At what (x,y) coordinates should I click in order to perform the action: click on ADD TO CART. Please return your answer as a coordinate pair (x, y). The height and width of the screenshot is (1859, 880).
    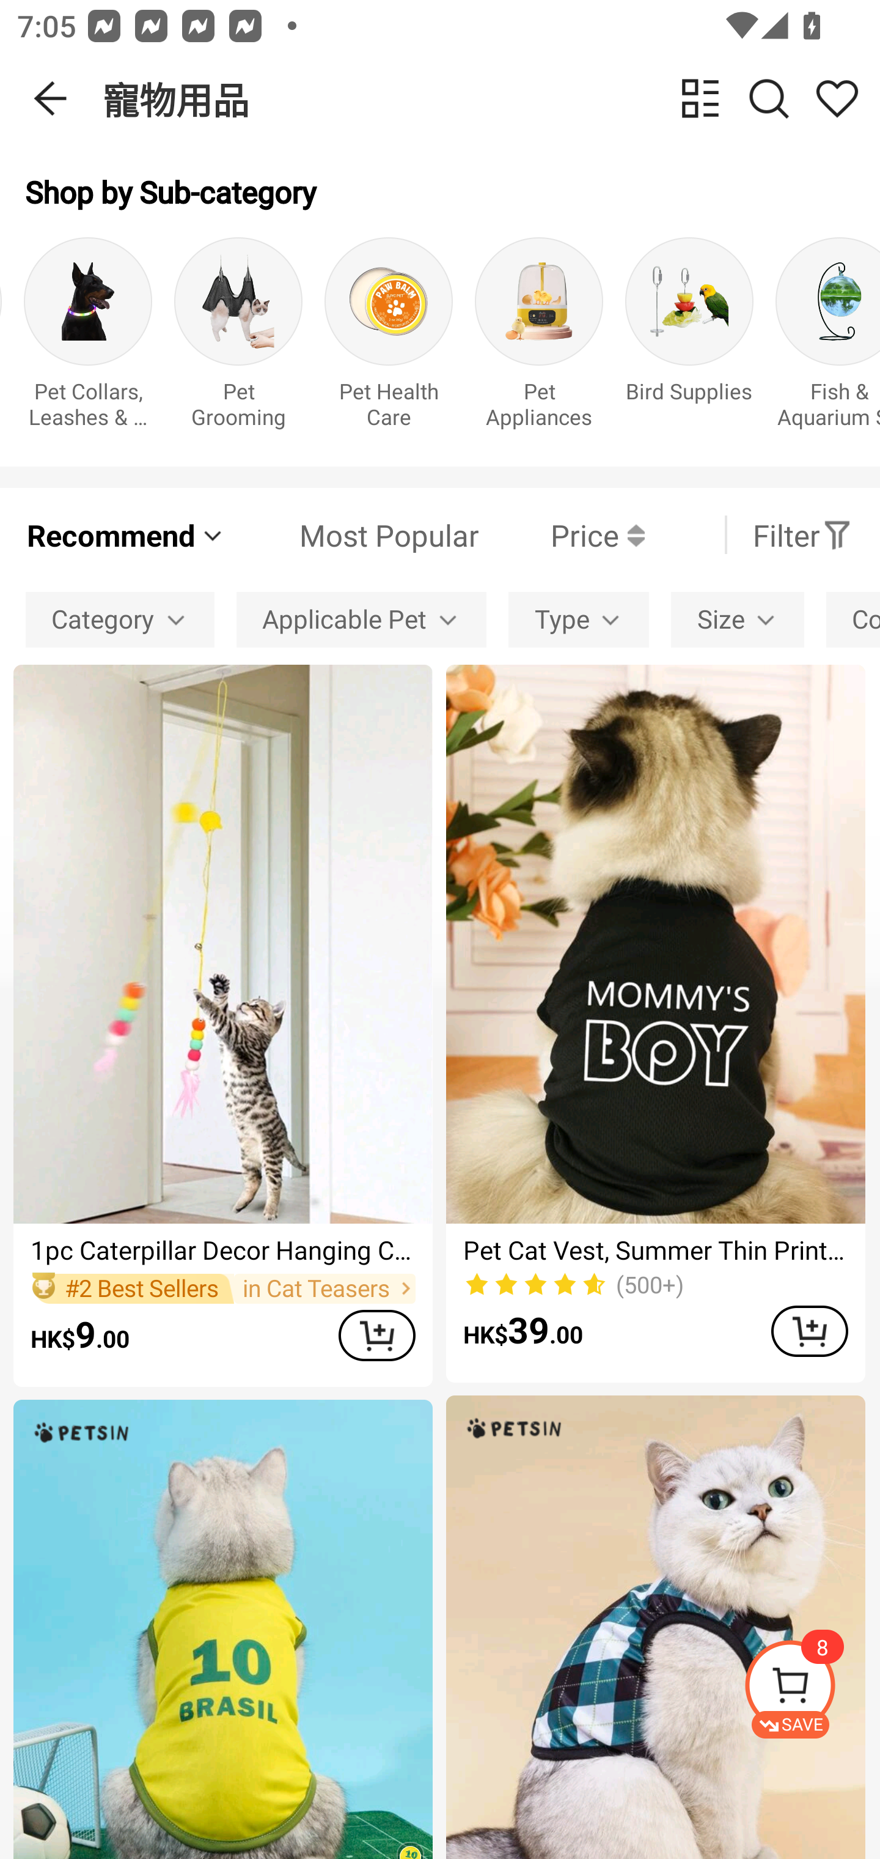
    Looking at the image, I should click on (376, 1336).